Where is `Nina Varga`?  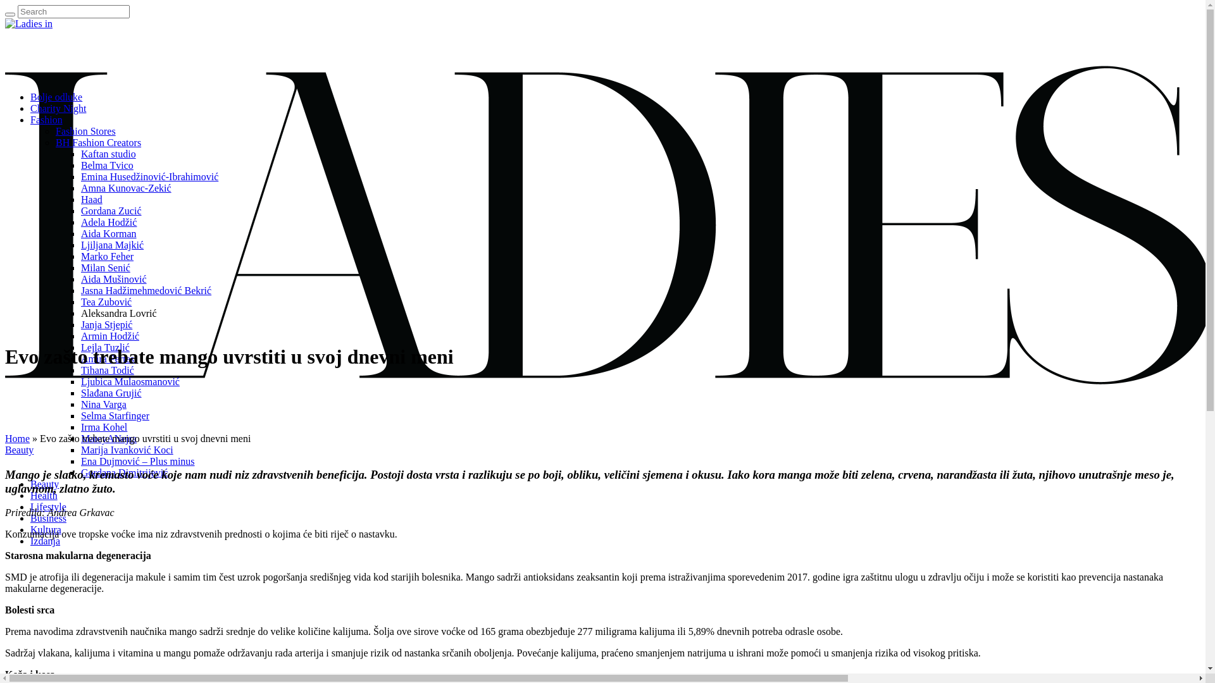
Nina Varga is located at coordinates (104, 405).